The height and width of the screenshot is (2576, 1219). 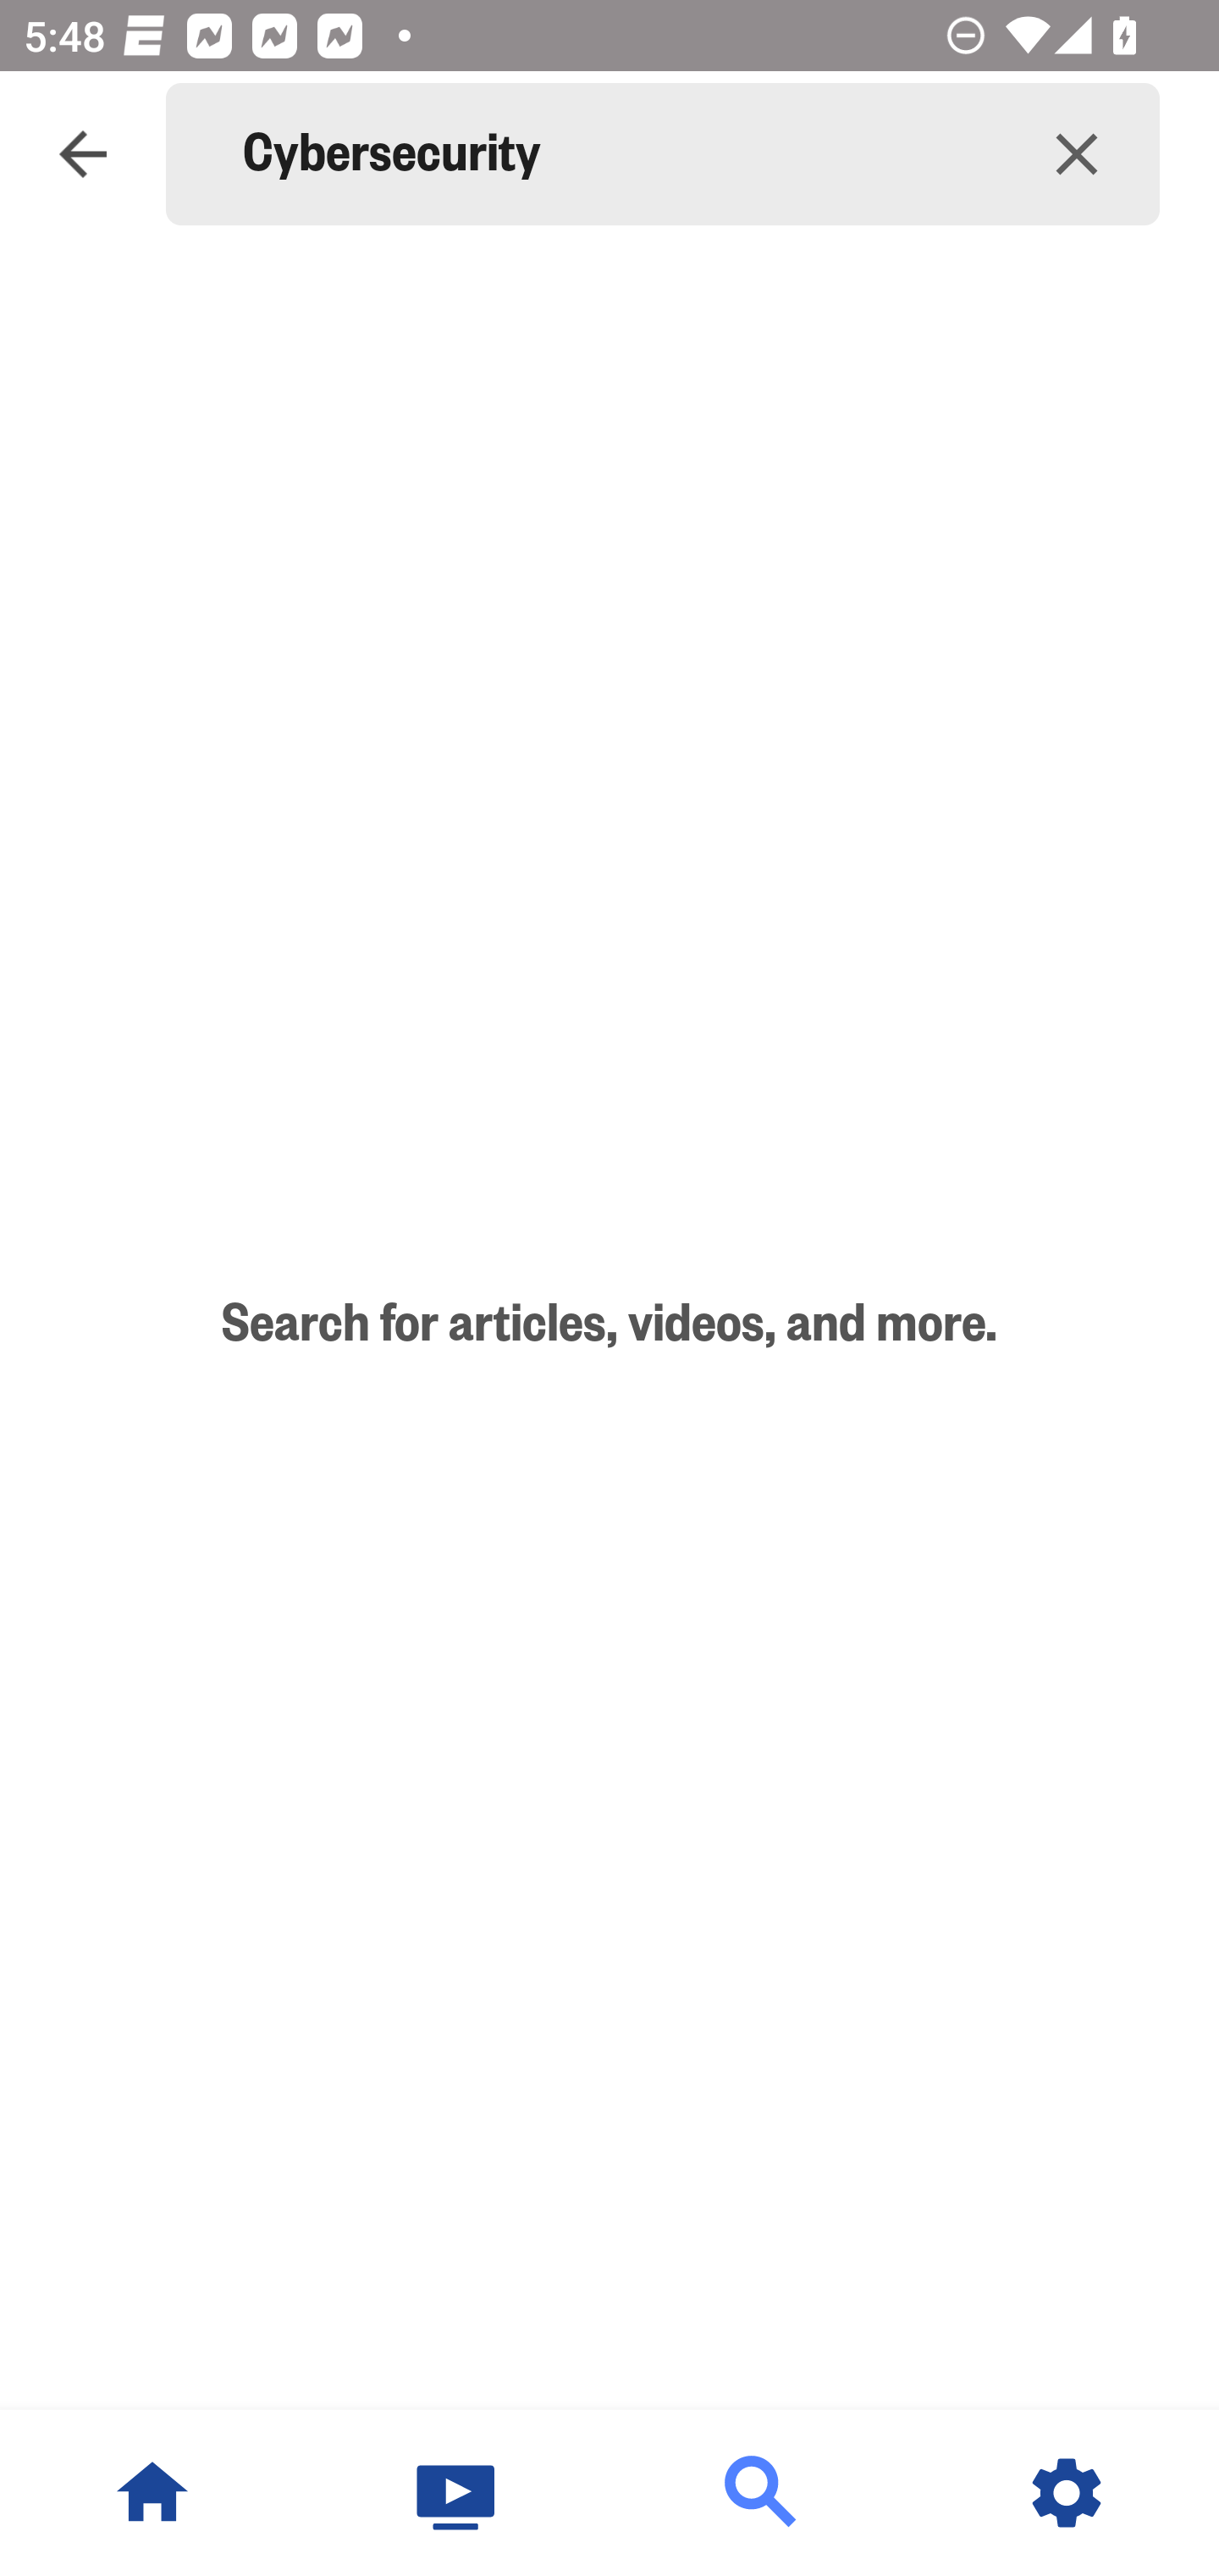 I want to click on Watch, so click(x=457, y=2493).